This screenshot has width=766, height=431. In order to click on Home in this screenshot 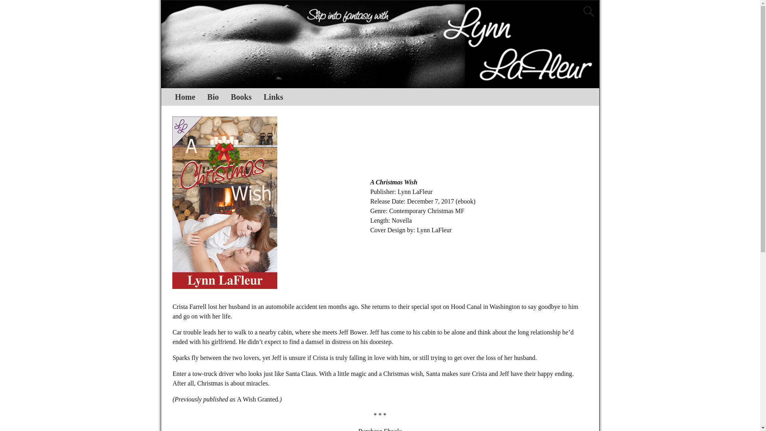, I will do `click(185, 97)`.